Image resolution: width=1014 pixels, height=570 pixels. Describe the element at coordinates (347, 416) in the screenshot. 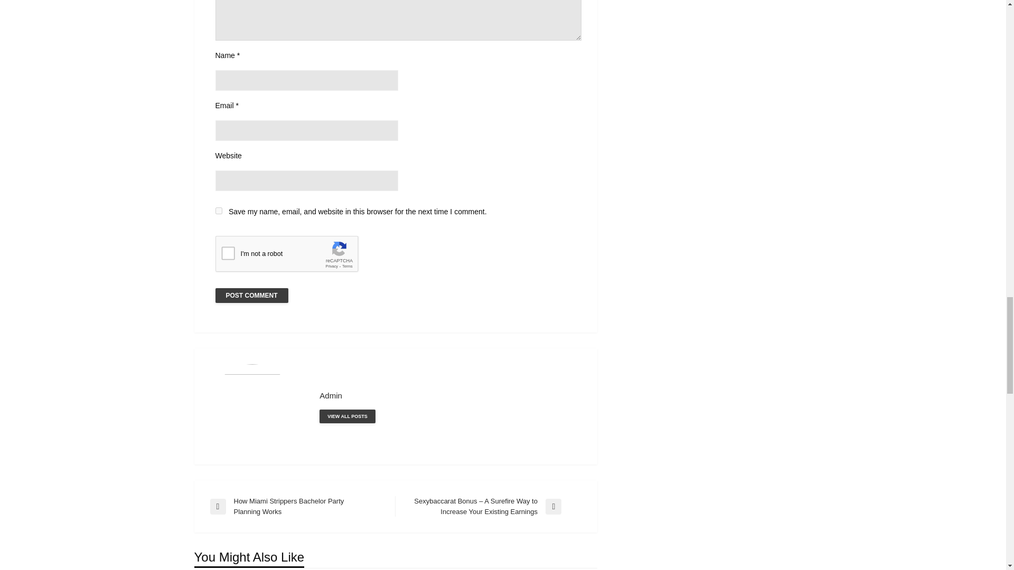

I see `VIEW ALL POSTS` at that location.